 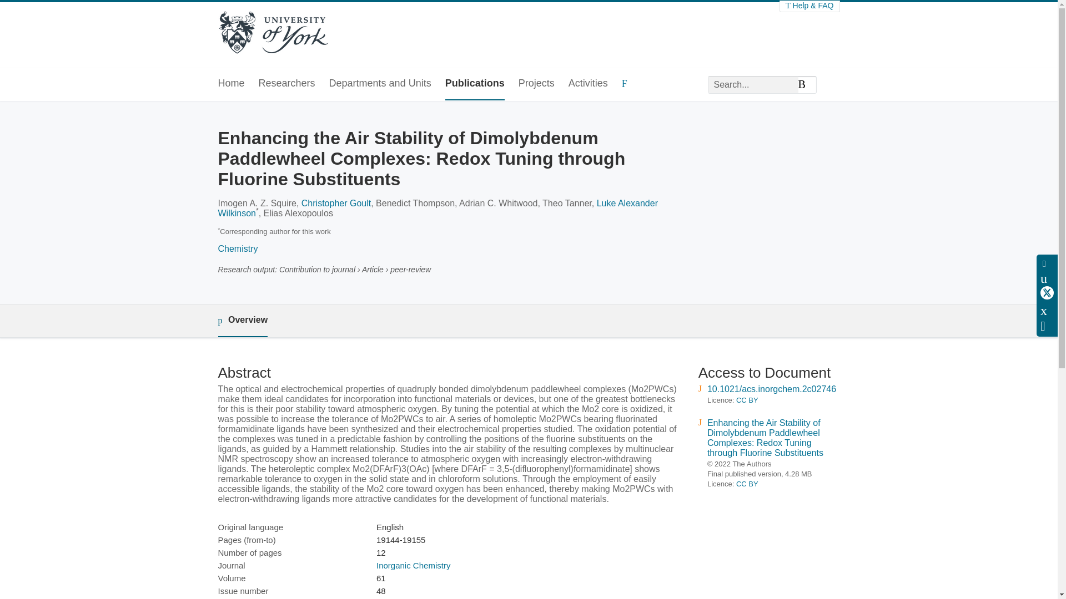 I want to click on CC BY, so click(x=747, y=484).